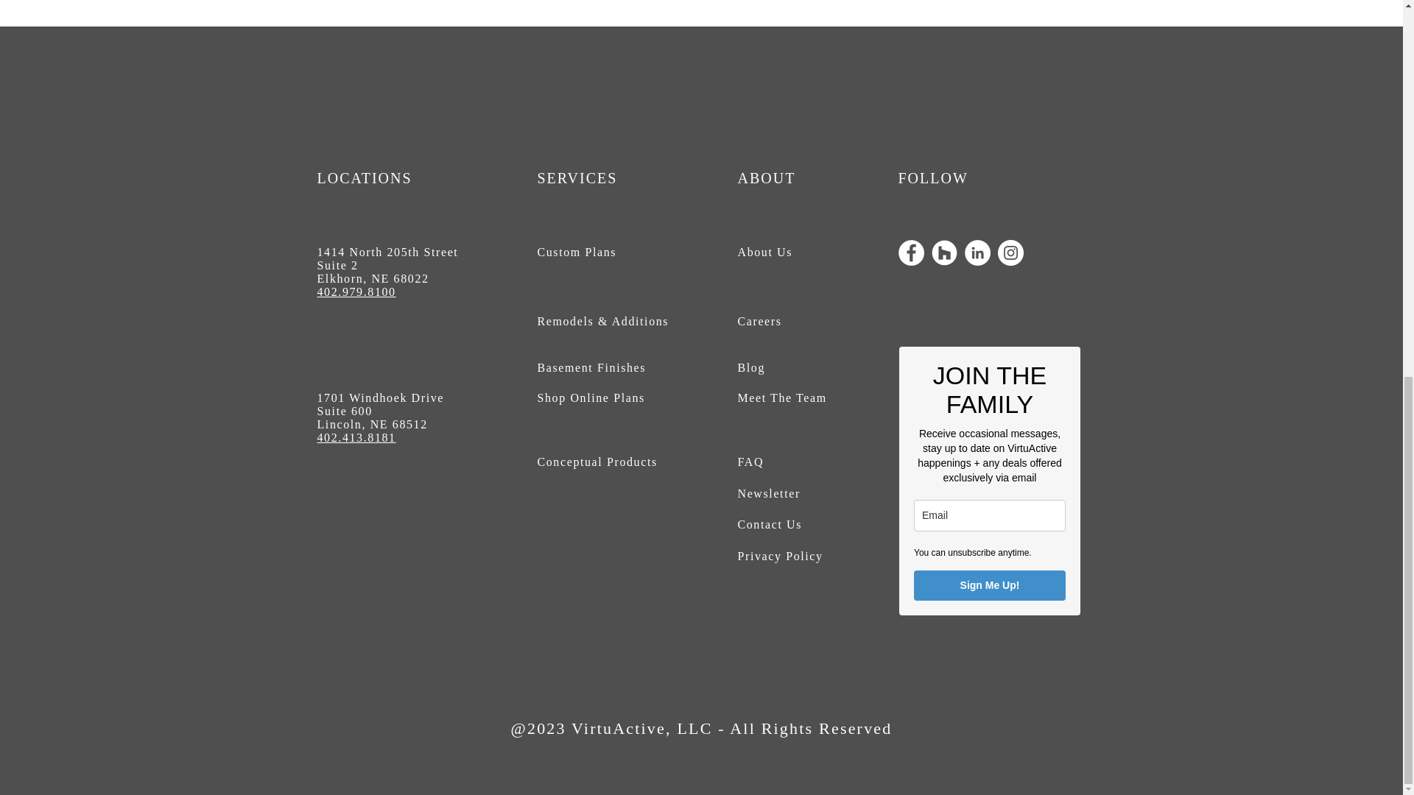 The image size is (1414, 795). What do you see at coordinates (356, 437) in the screenshot?
I see `402.413.8181` at bounding box center [356, 437].